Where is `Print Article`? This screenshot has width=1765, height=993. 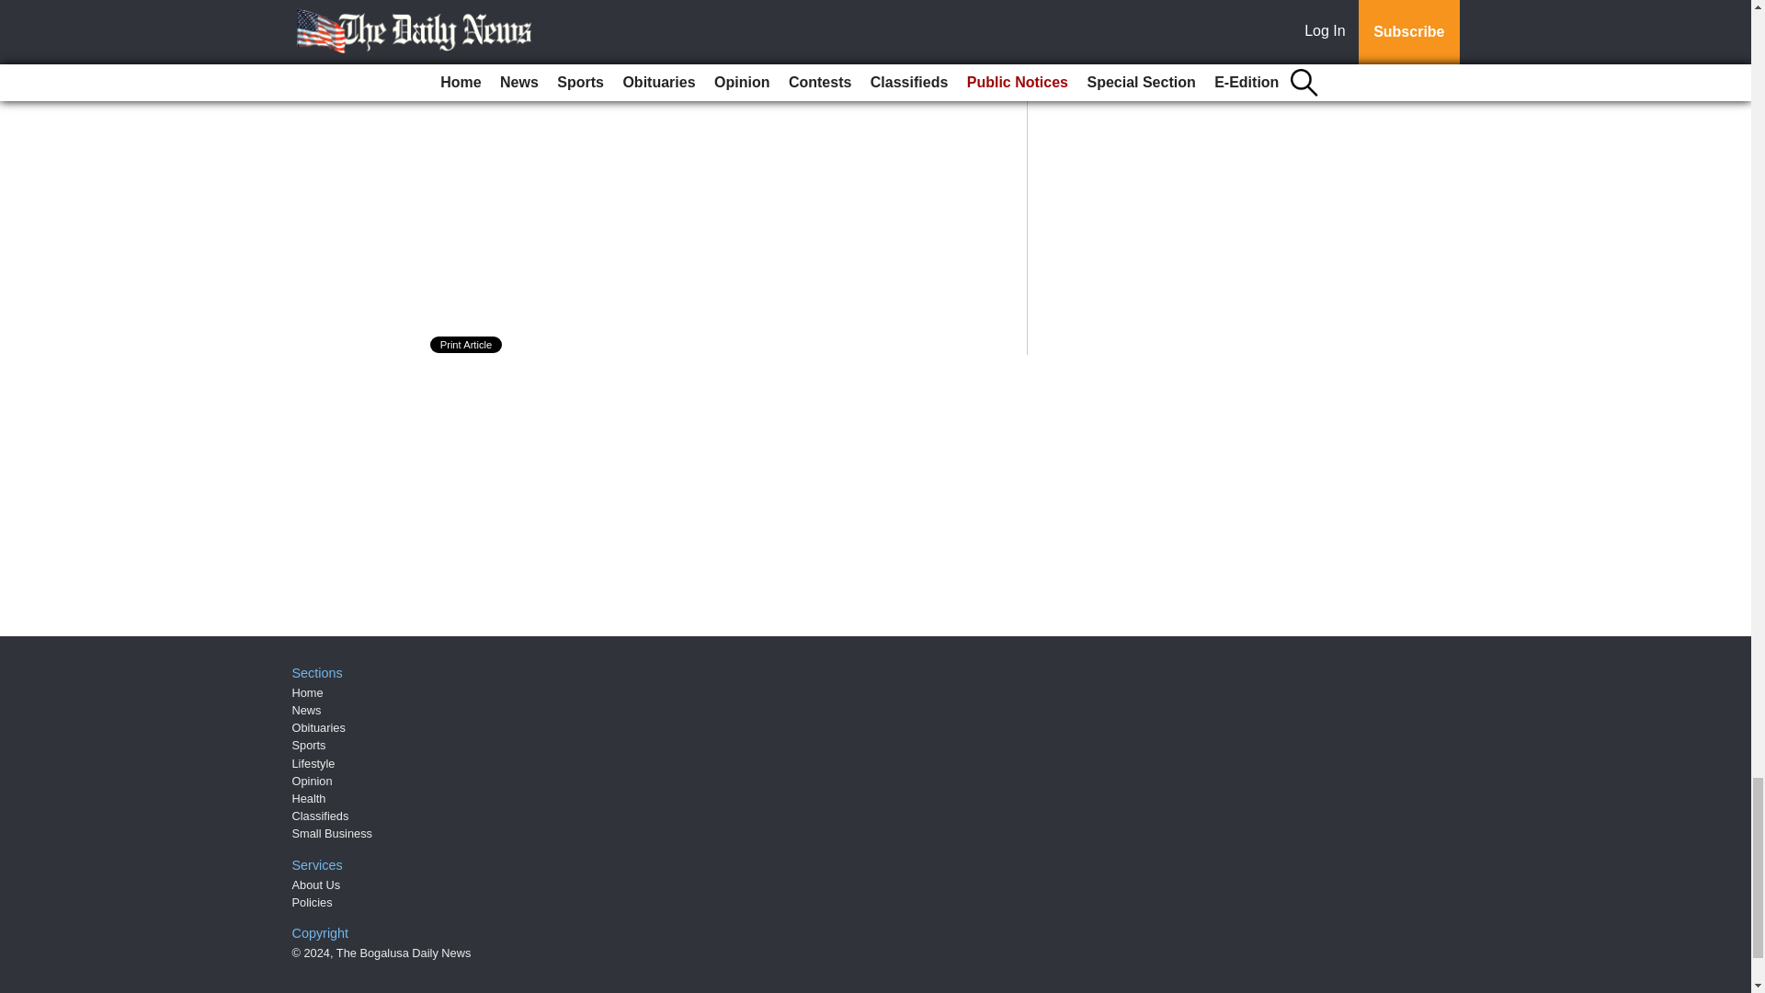
Print Article is located at coordinates (467, 345).